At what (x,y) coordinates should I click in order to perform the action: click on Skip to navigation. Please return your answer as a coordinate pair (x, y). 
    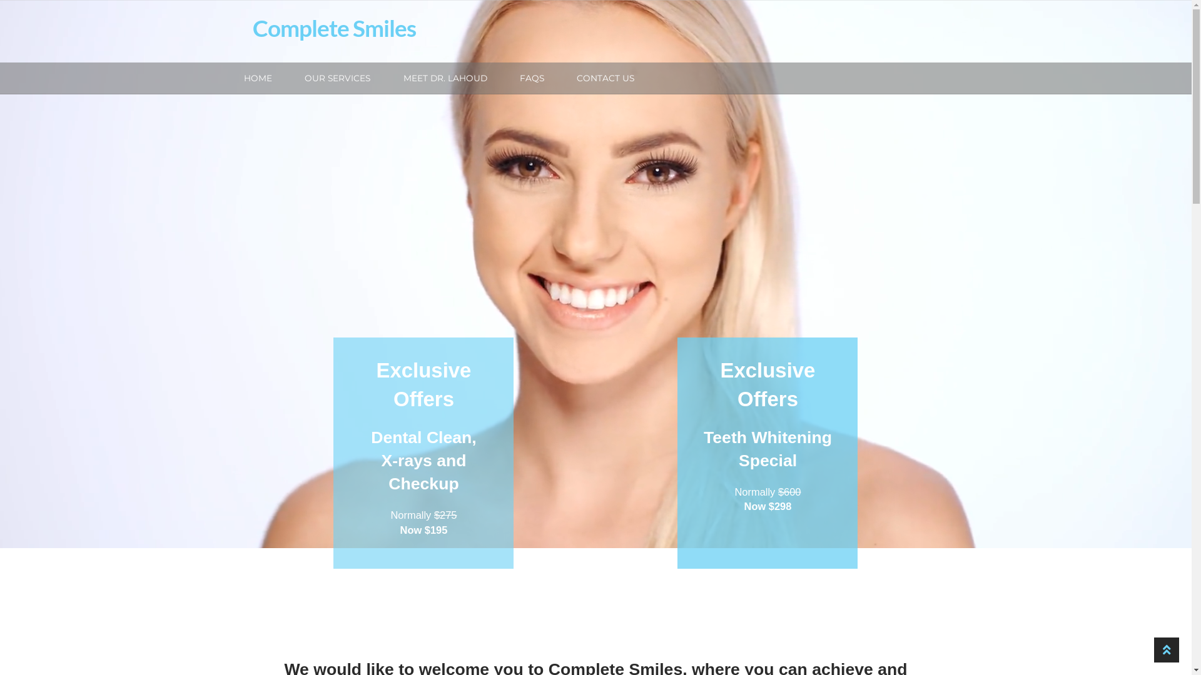
    Looking at the image, I should click on (253, 14).